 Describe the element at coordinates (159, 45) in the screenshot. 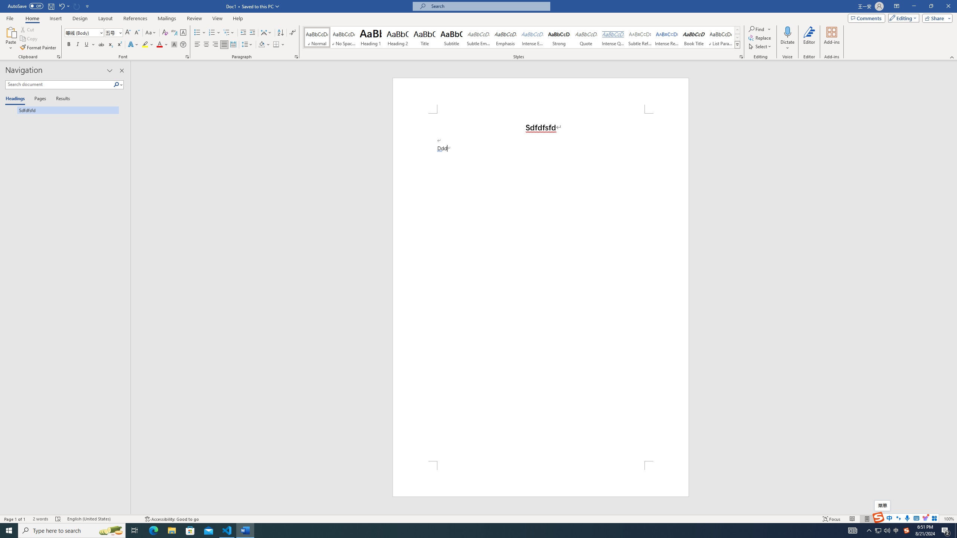

I see `Font Color Red` at that location.